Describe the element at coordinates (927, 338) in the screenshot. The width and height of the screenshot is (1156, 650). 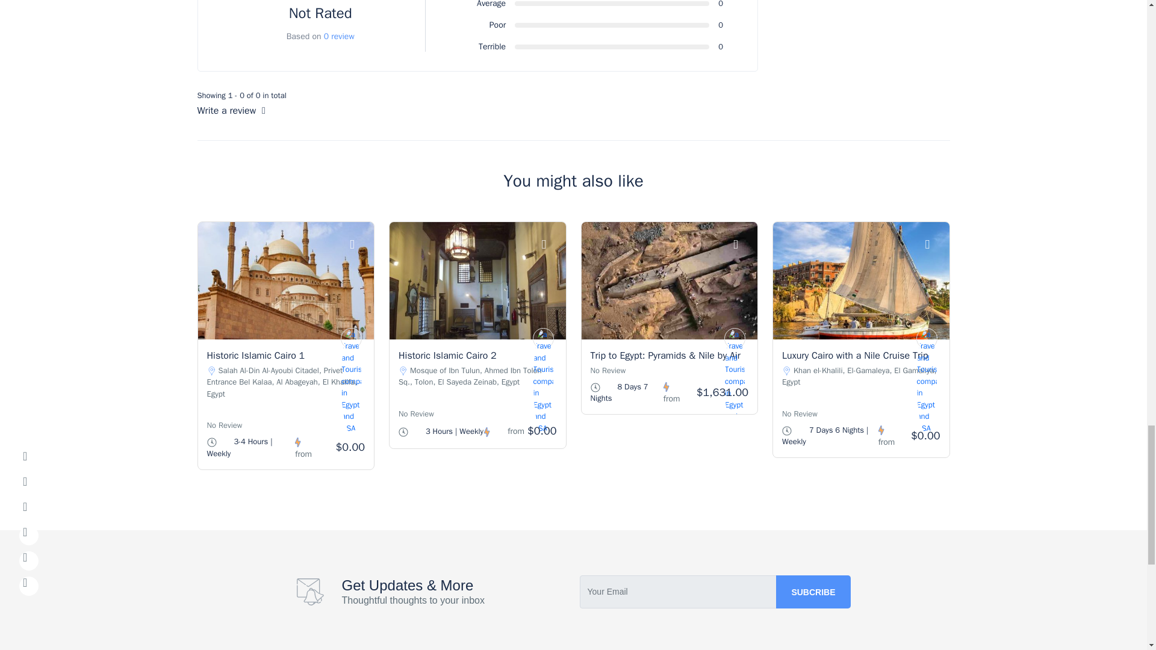
I see `mohamed` at that location.